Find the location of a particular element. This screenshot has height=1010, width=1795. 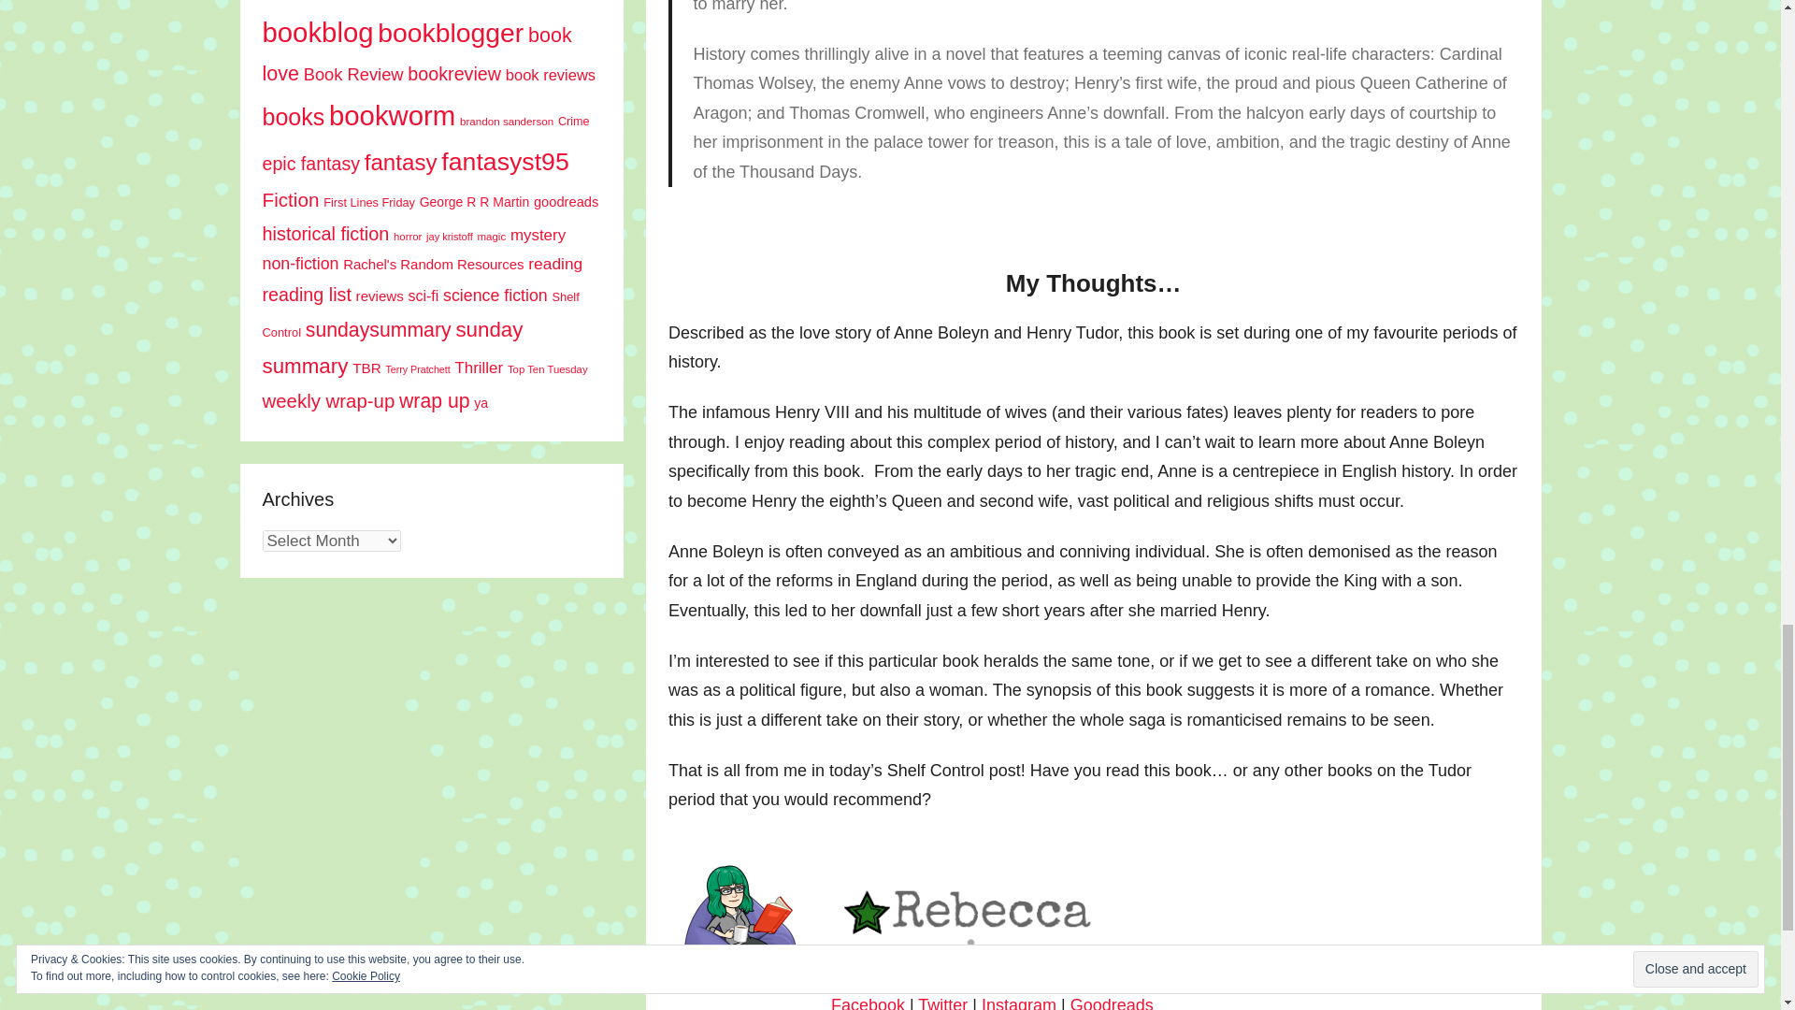

Instagram is located at coordinates (1019, 1003).